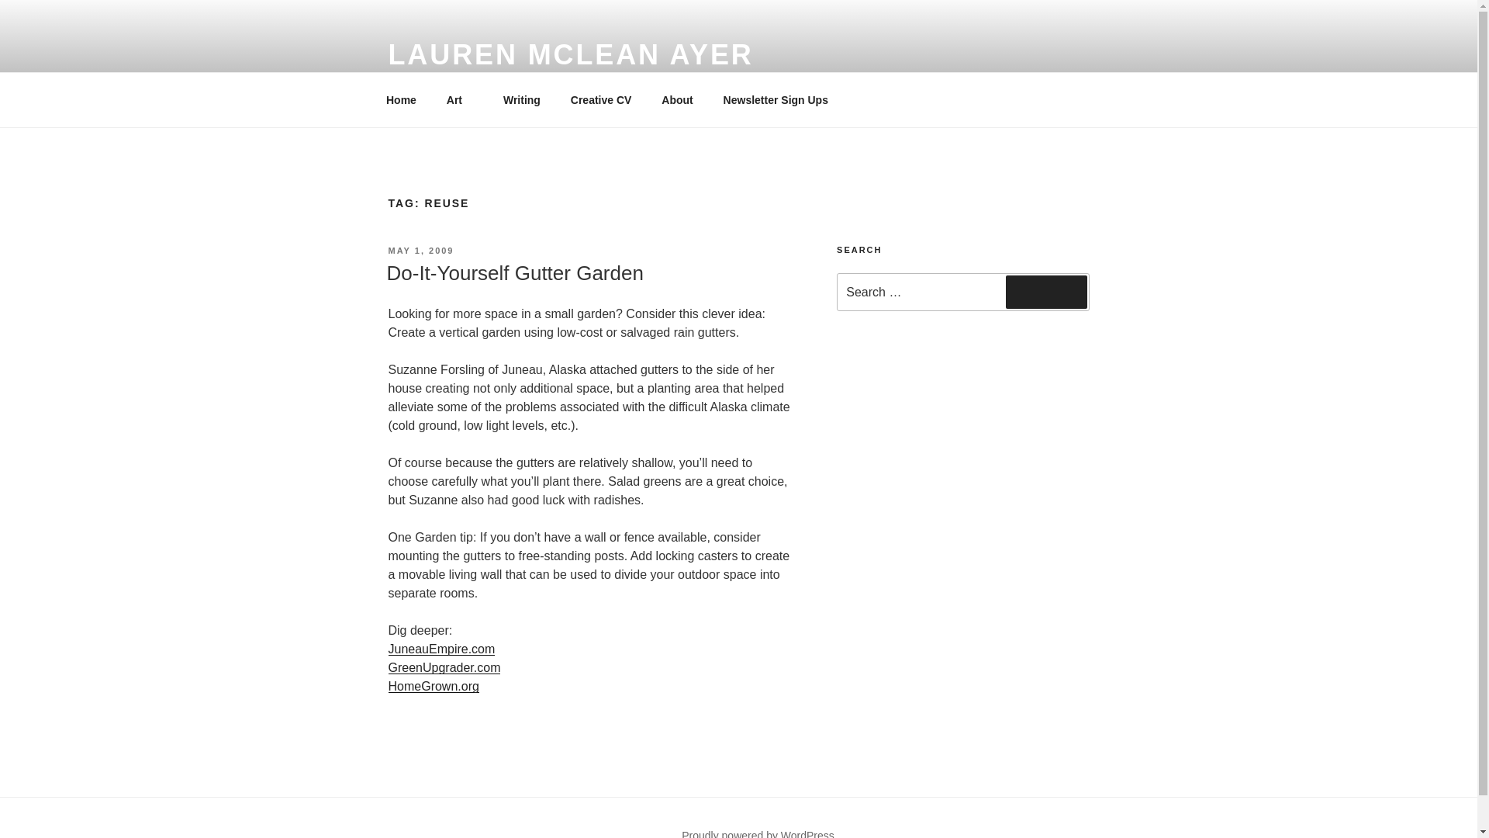  What do you see at coordinates (440, 649) in the screenshot?
I see `JuneauEmpire.com` at bounding box center [440, 649].